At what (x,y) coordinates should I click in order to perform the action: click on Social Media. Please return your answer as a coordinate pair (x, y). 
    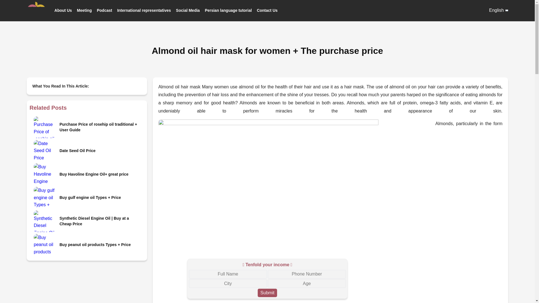
    Looking at the image, I should click on (188, 10).